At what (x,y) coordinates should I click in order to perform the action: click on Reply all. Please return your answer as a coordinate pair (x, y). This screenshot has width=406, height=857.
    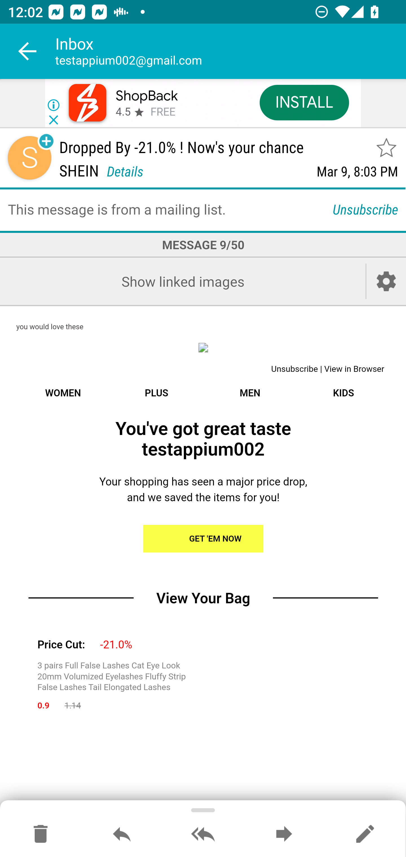
    Looking at the image, I should click on (203, 834).